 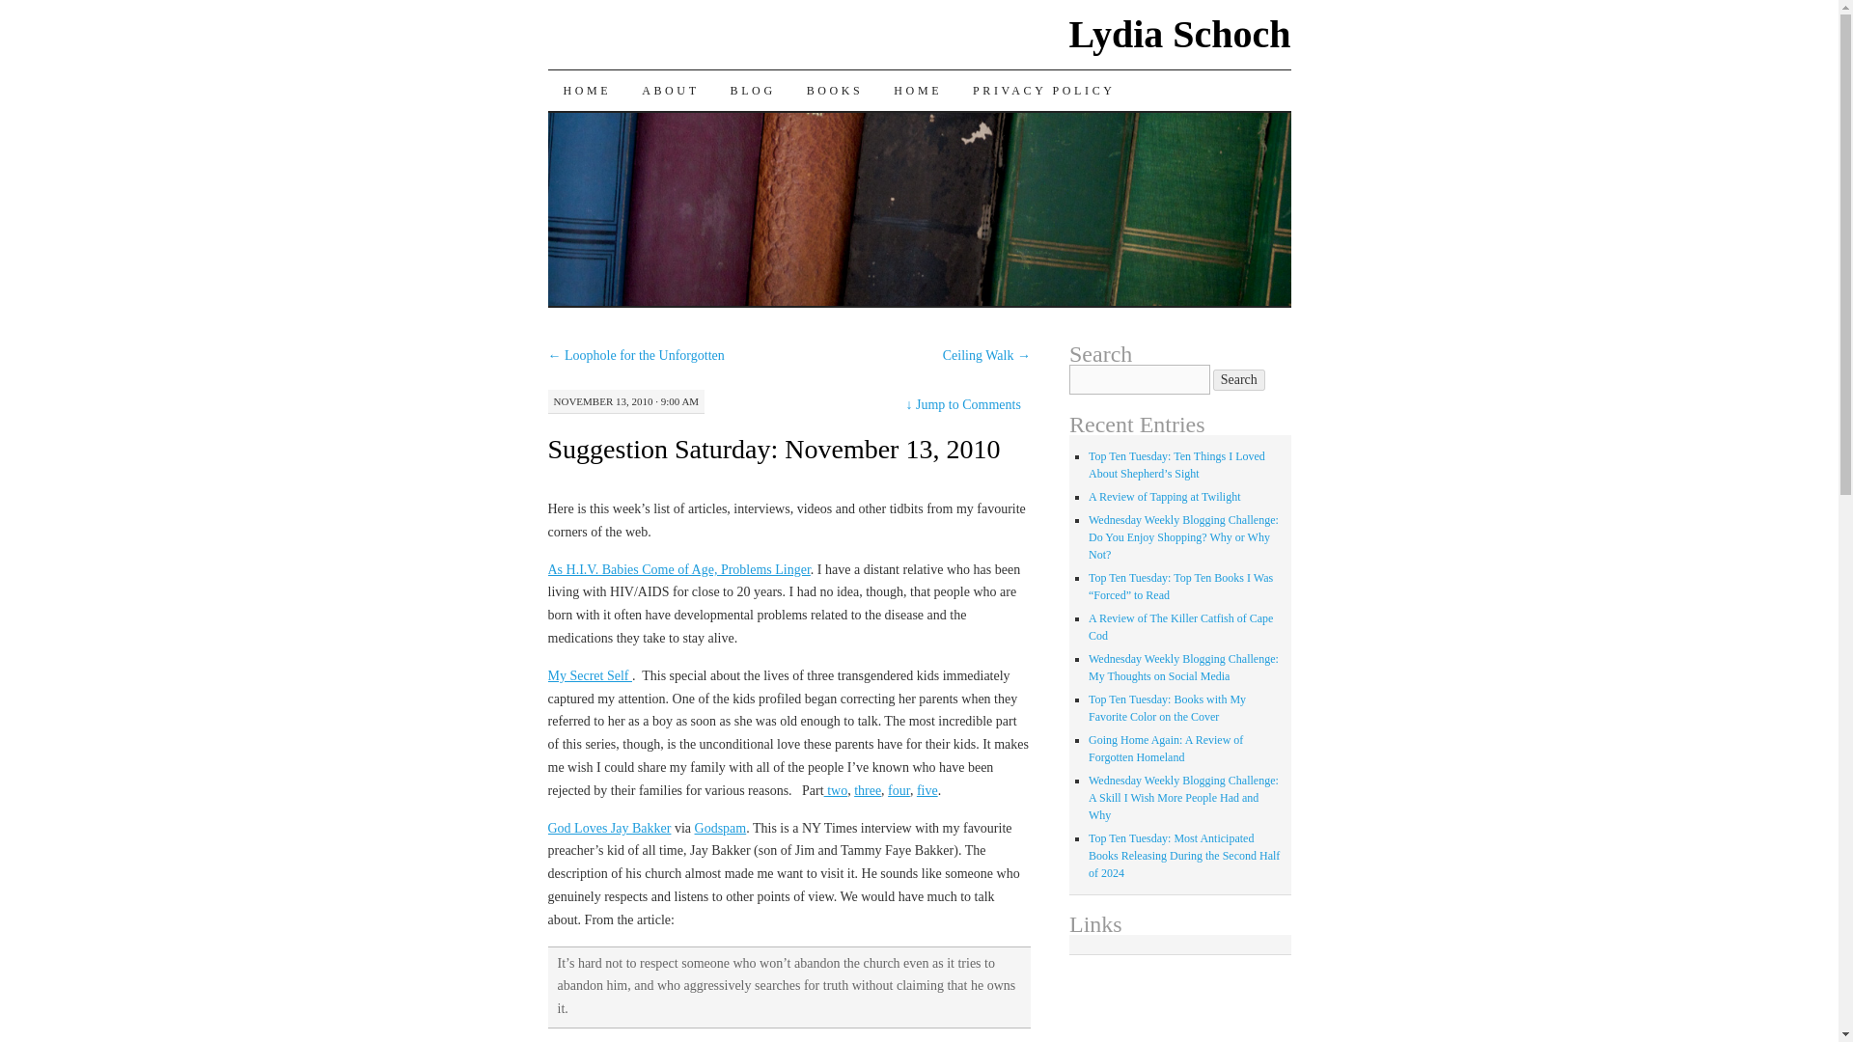 What do you see at coordinates (1239, 380) in the screenshot?
I see `Search` at bounding box center [1239, 380].